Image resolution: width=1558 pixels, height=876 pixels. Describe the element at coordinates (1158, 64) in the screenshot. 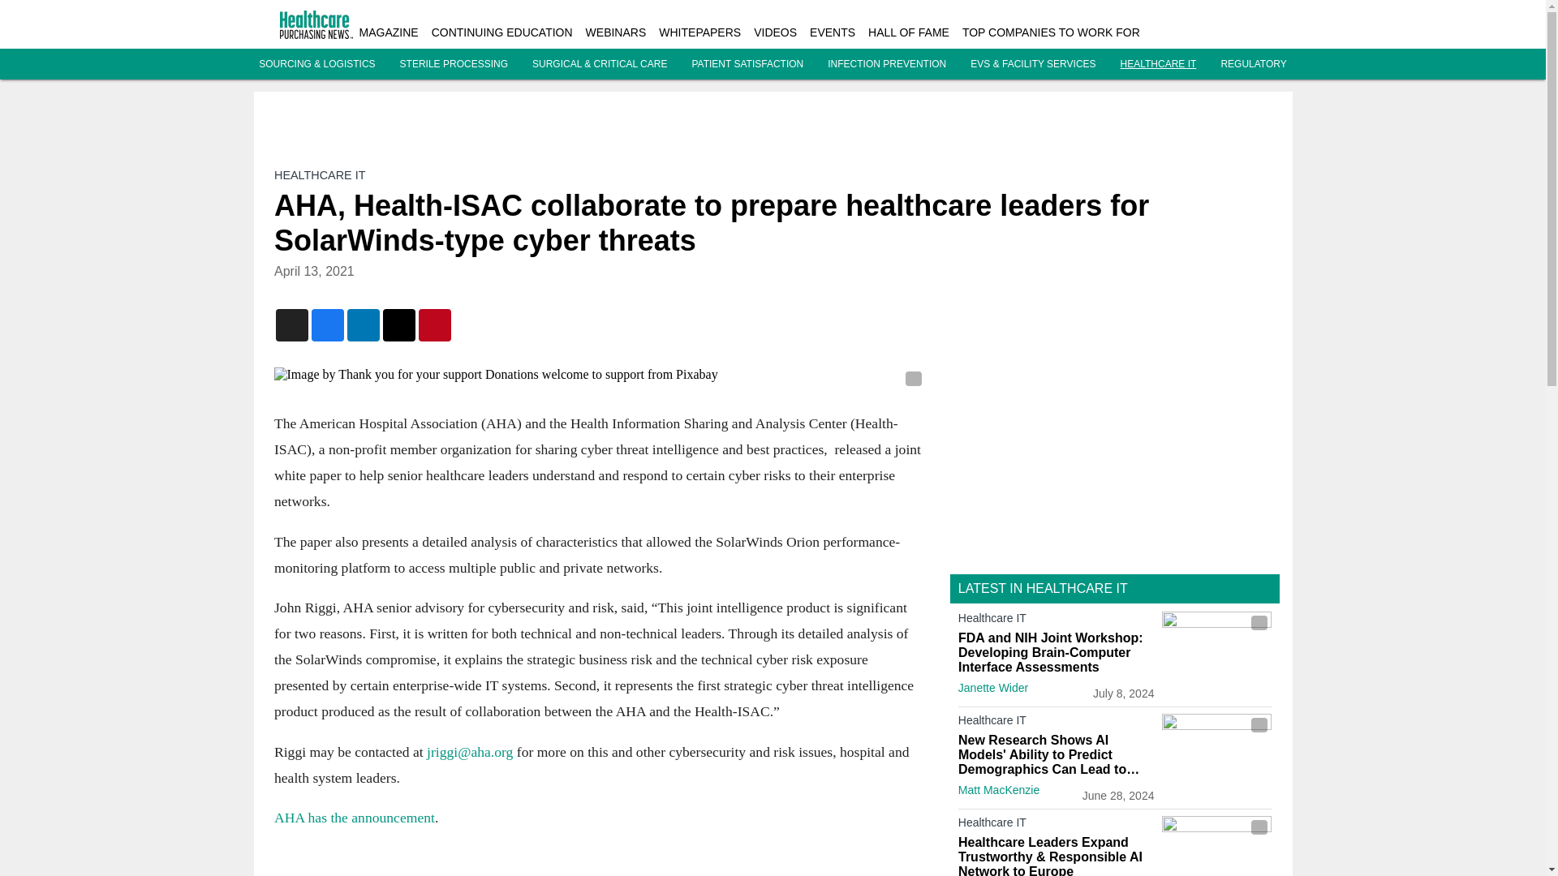

I see `HEALTHCARE IT` at that location.